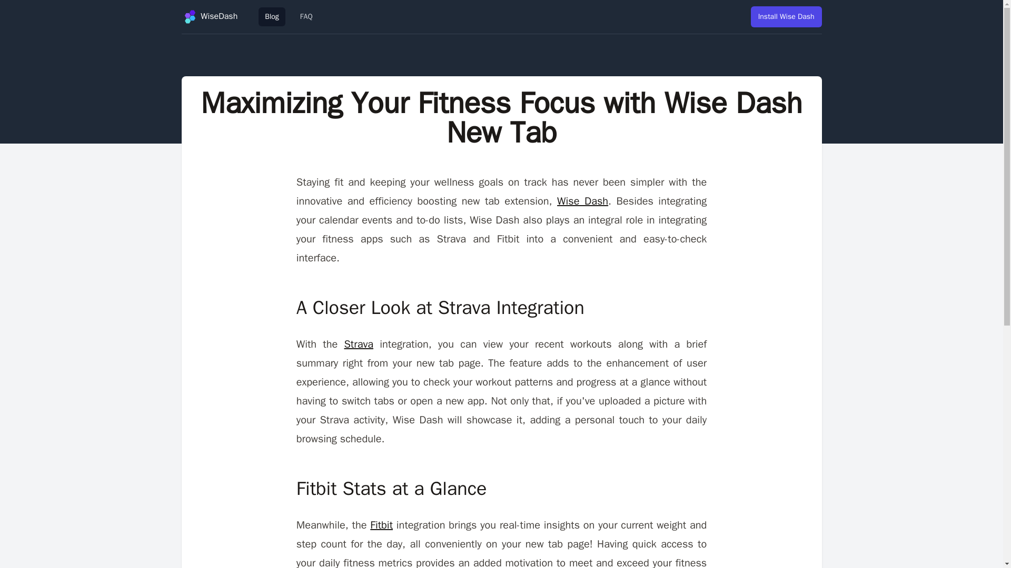  What do you see at coordinates (786, 16) in the screenshot?
I see `Install Wise Dash` at bounding box center [786, 16].